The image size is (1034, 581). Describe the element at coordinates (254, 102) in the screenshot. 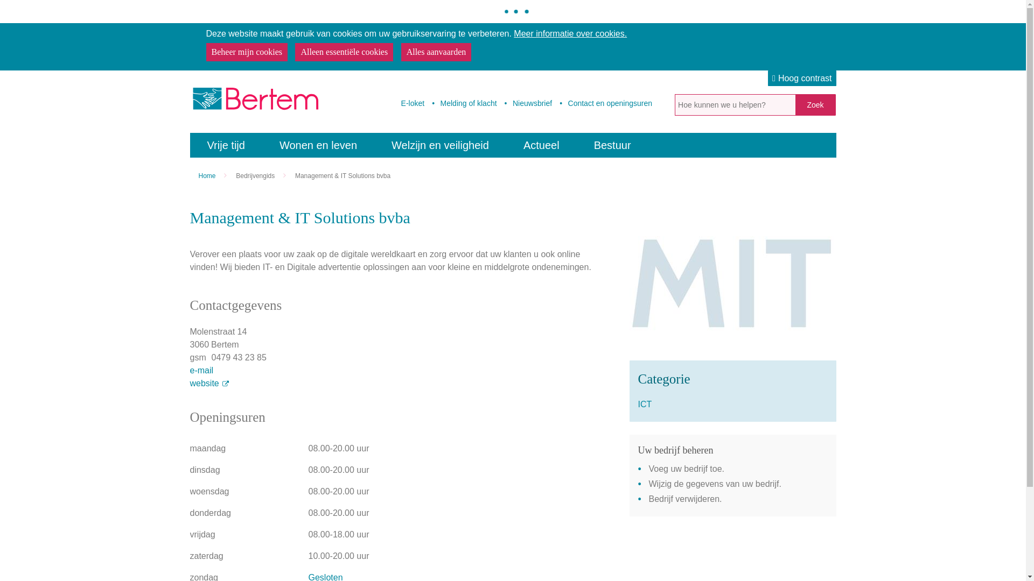

I see `ga naar de startpagina` at that location.